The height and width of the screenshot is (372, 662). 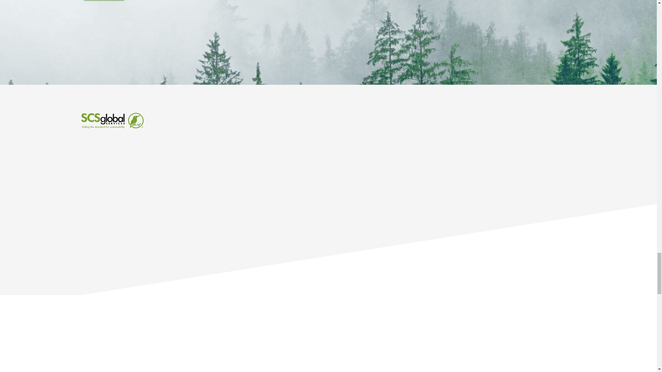 What do you see at coordinates (479, 157) in the screenshot?
I see `SCS Global Services on Twitter` at bounding box center [479, 157].